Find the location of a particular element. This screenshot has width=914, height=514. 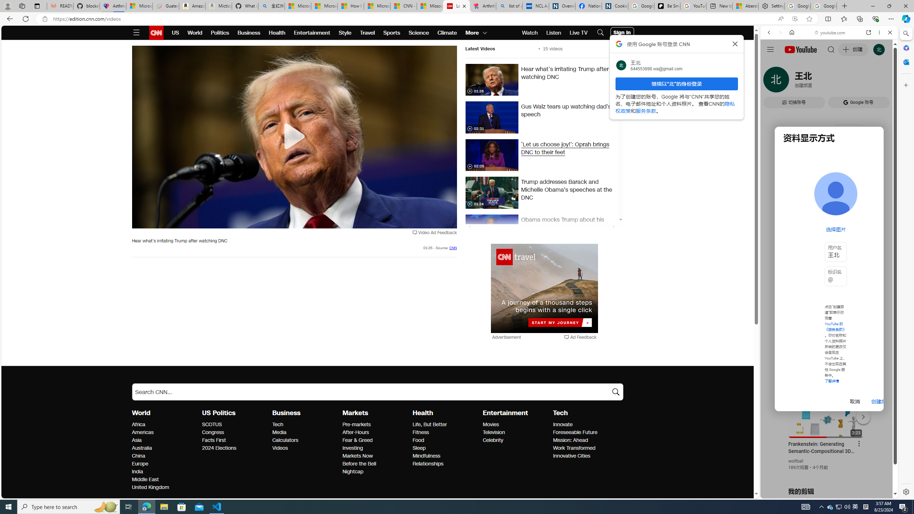

Life, But Better is located at coordinates (446, 425).